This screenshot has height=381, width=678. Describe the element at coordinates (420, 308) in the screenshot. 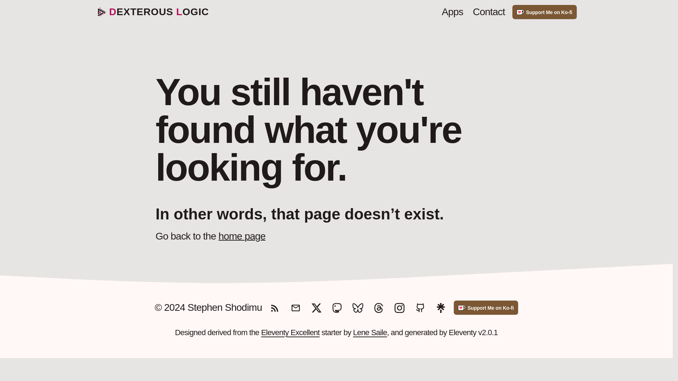

I see `GitHub` at that location.